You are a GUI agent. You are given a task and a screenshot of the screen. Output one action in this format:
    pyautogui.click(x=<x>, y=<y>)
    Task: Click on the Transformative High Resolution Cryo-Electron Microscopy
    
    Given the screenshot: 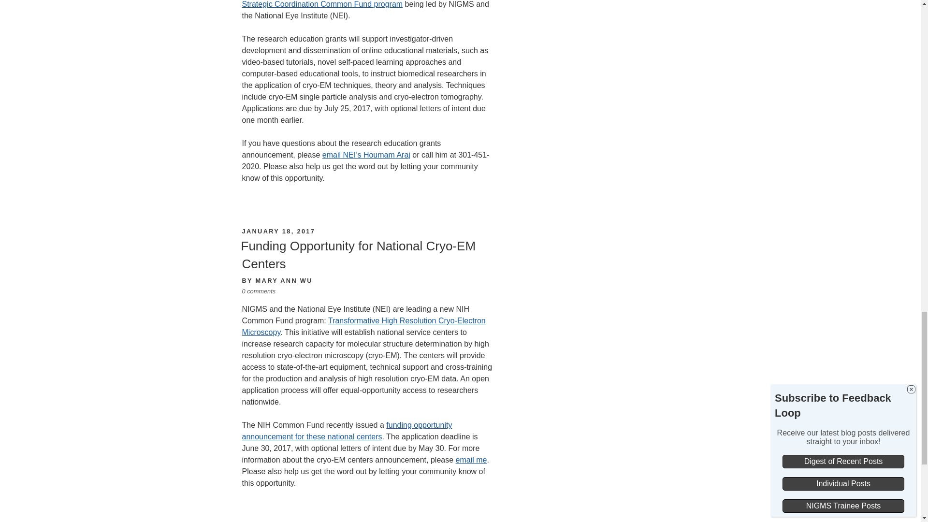 What is the action you would take?
    pyautogui.click(x=363, y=326)
    